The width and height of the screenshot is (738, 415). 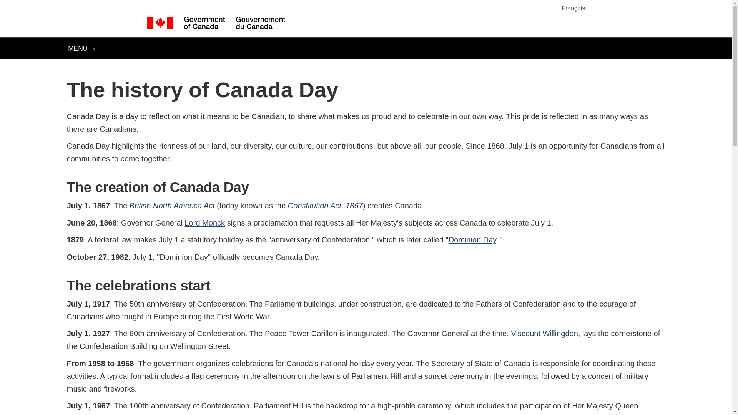 I want to click on Viscount Willingdon, so click(x=325, y=205).